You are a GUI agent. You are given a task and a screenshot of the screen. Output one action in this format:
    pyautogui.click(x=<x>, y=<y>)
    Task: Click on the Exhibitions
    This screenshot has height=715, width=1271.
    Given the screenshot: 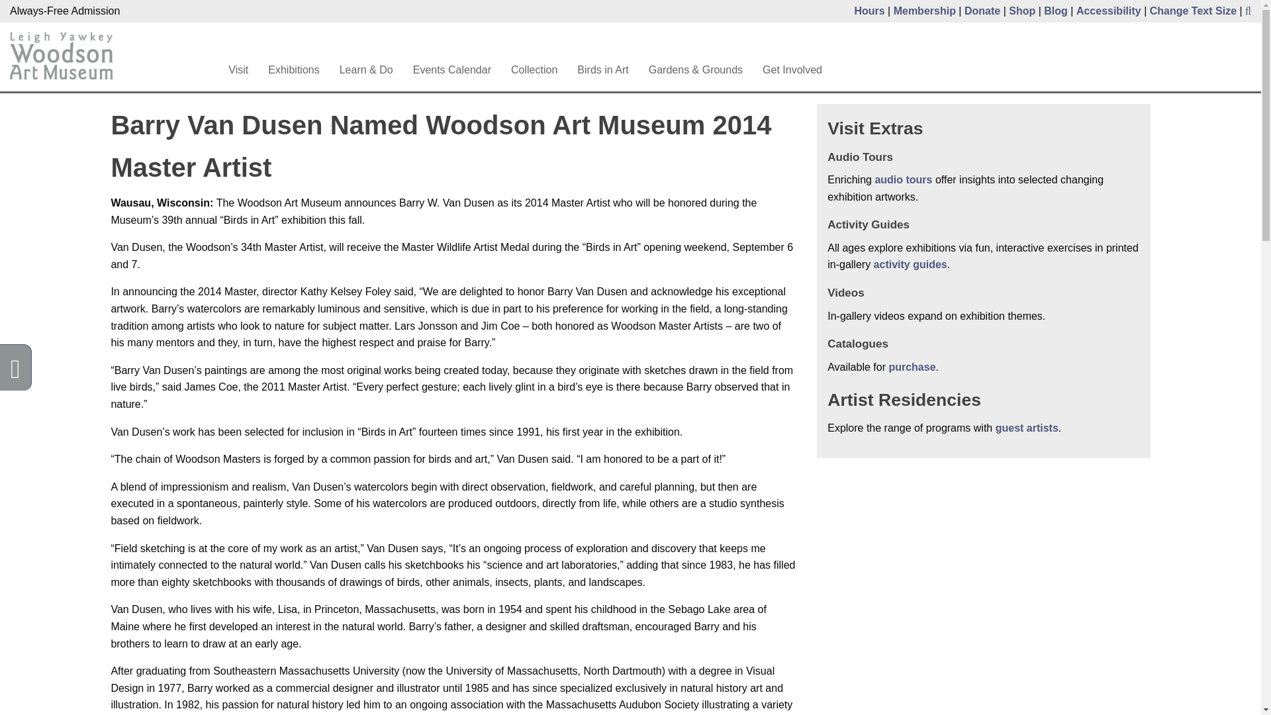 What is the action you would take?
    pyautogui.click(x=293, y=70)
    